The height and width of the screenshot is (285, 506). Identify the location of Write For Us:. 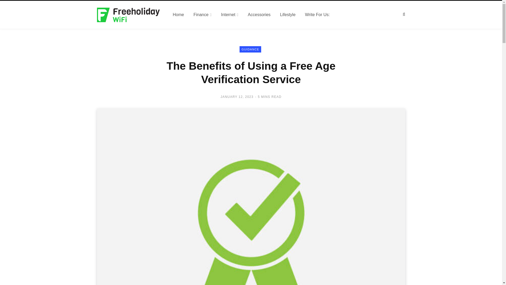
(317, 15).